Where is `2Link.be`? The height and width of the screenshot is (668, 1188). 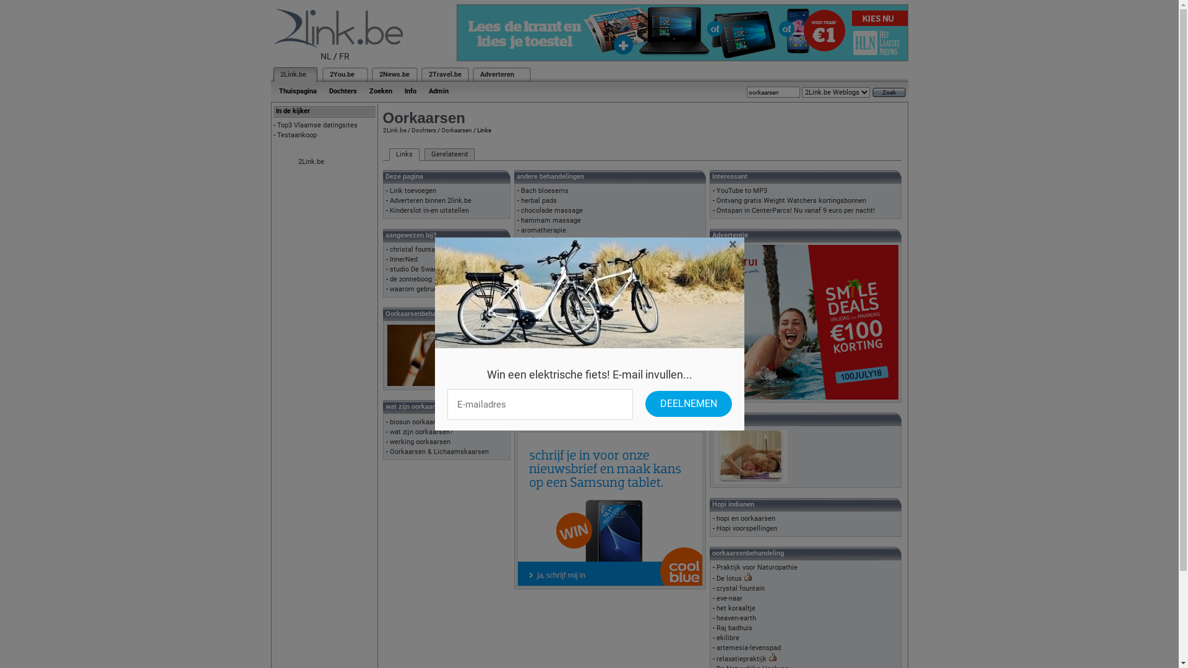 2Link.be is located at coordinates (292, 74).